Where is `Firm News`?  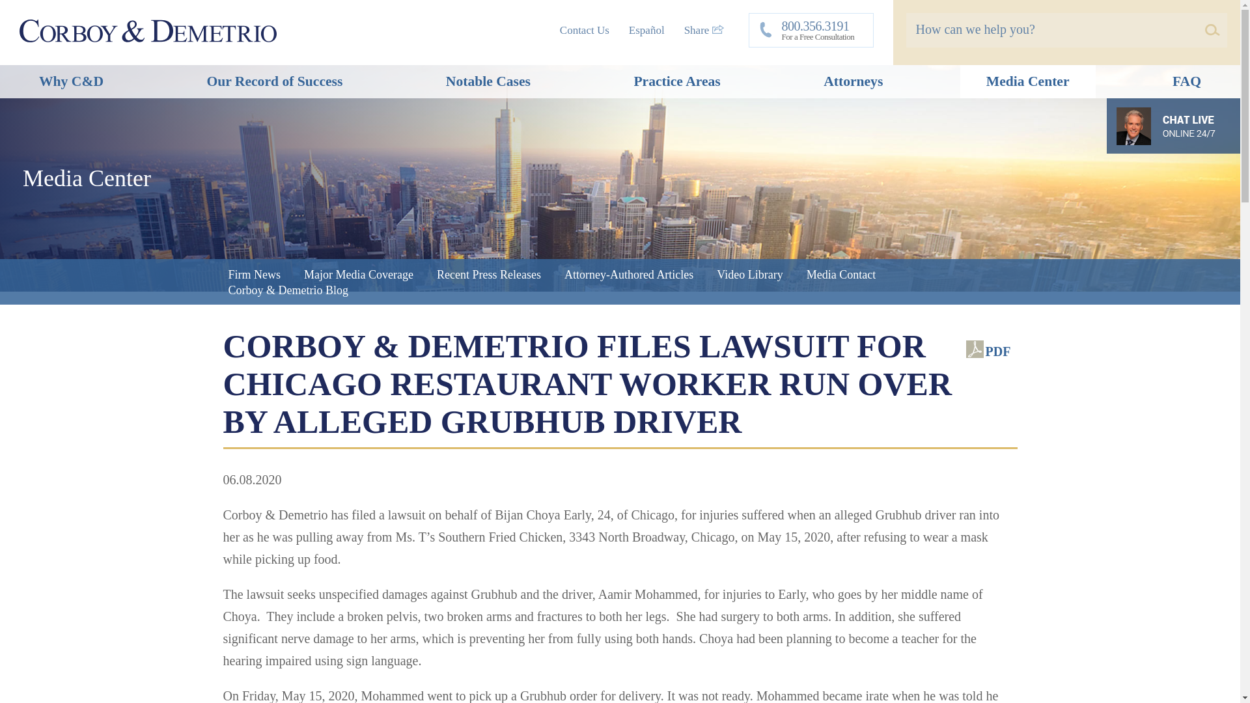 Firm News is located at coordinates (254, 275).